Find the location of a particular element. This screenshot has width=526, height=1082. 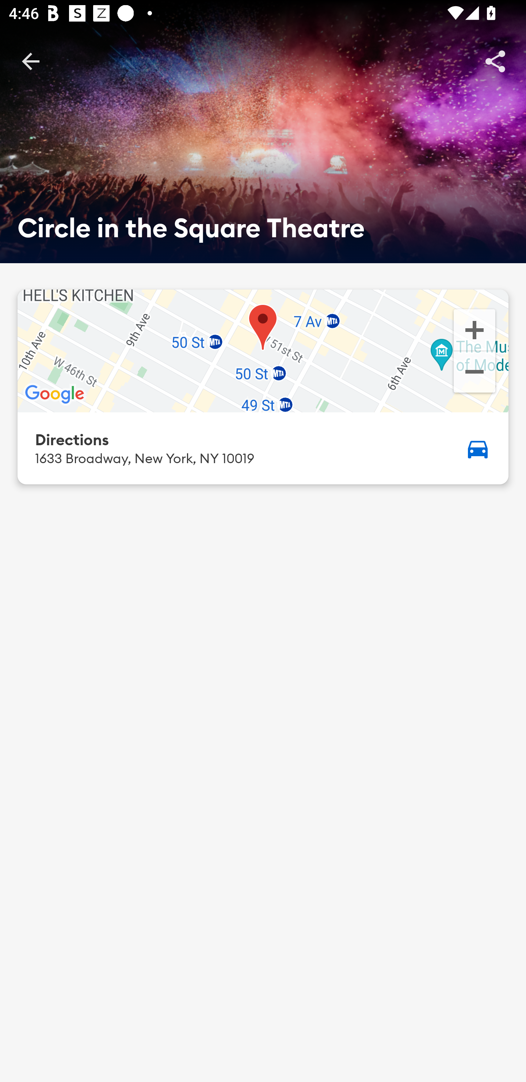

Directions 1633 Broadway, New York, NY 10019 is located at coordinates (263, 448).